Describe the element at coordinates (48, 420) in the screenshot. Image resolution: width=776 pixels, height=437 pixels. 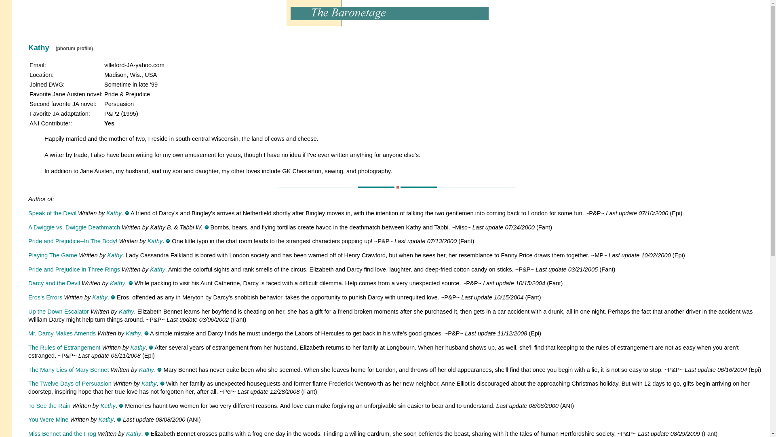
I see `You Were Mine` at that location.